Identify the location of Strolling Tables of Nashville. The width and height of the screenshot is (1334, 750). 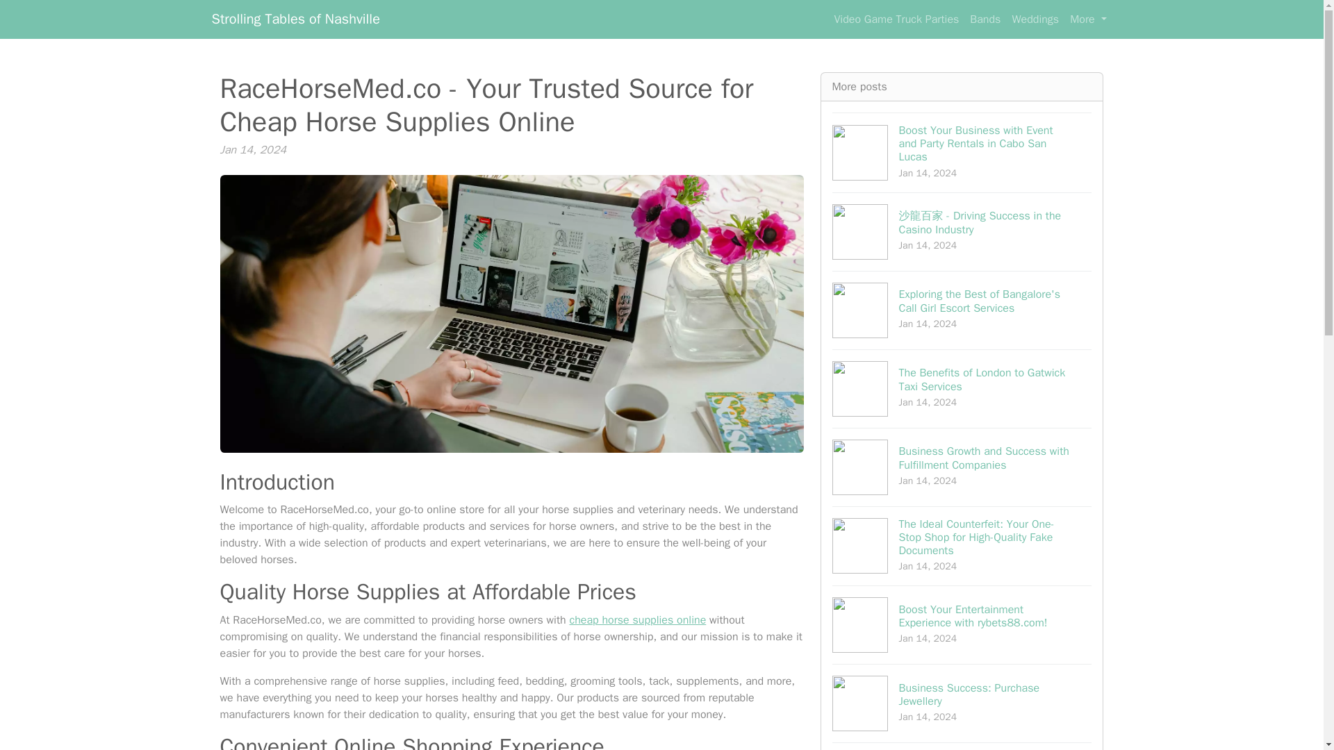
(295, 19).